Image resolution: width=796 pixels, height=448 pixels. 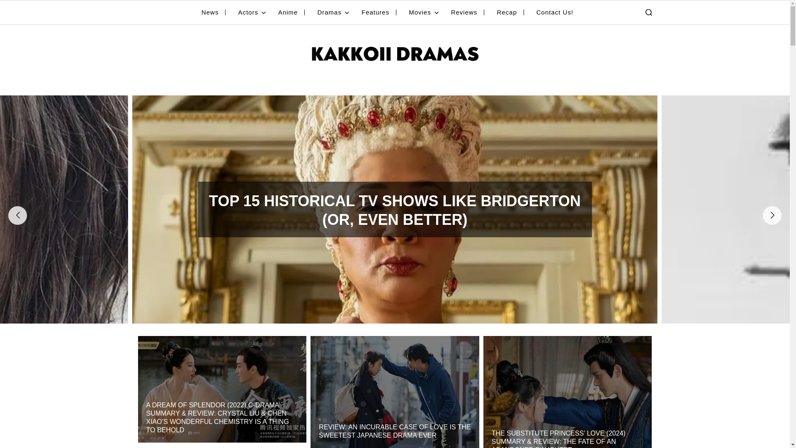 What do you see at coordinates (510, 12) in the screenshot?
I see `Recap` at bounding box center [510, 12].